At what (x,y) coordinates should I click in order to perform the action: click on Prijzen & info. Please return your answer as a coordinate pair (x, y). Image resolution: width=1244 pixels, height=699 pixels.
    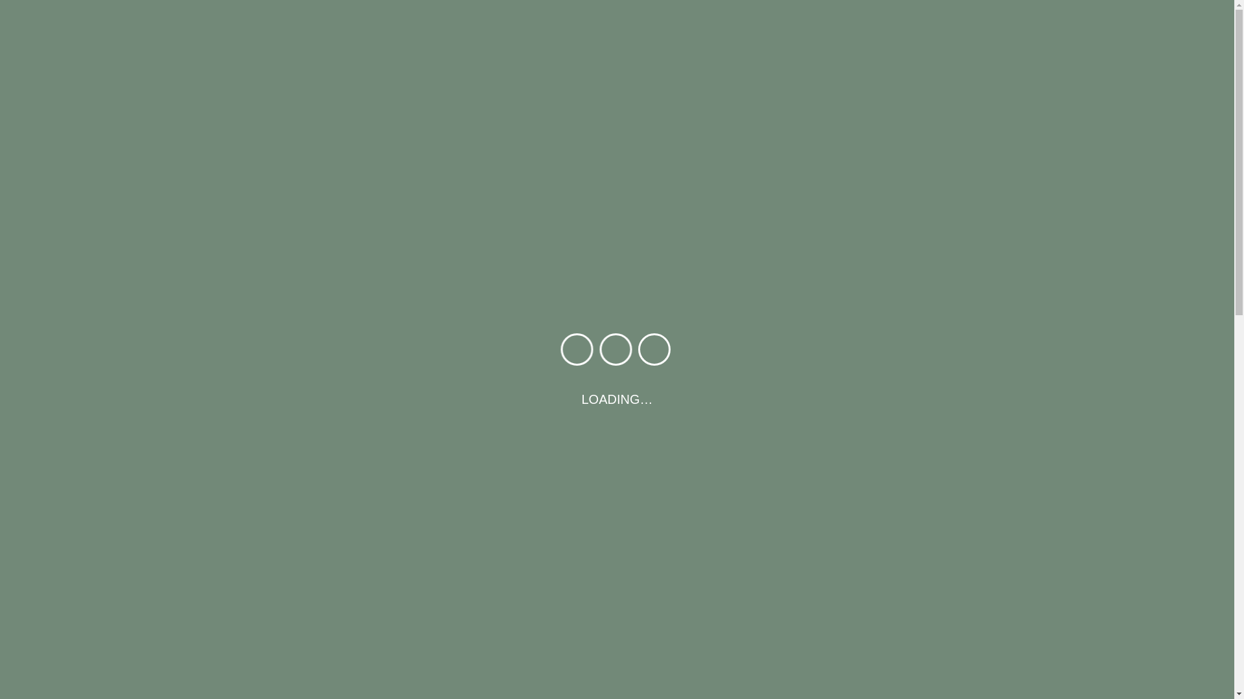
    Looking at the image, I should click on (707, 67).